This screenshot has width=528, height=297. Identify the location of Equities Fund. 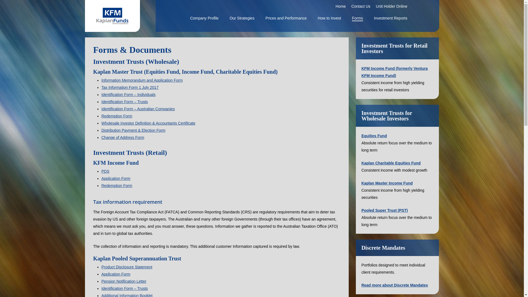
(374, 136).